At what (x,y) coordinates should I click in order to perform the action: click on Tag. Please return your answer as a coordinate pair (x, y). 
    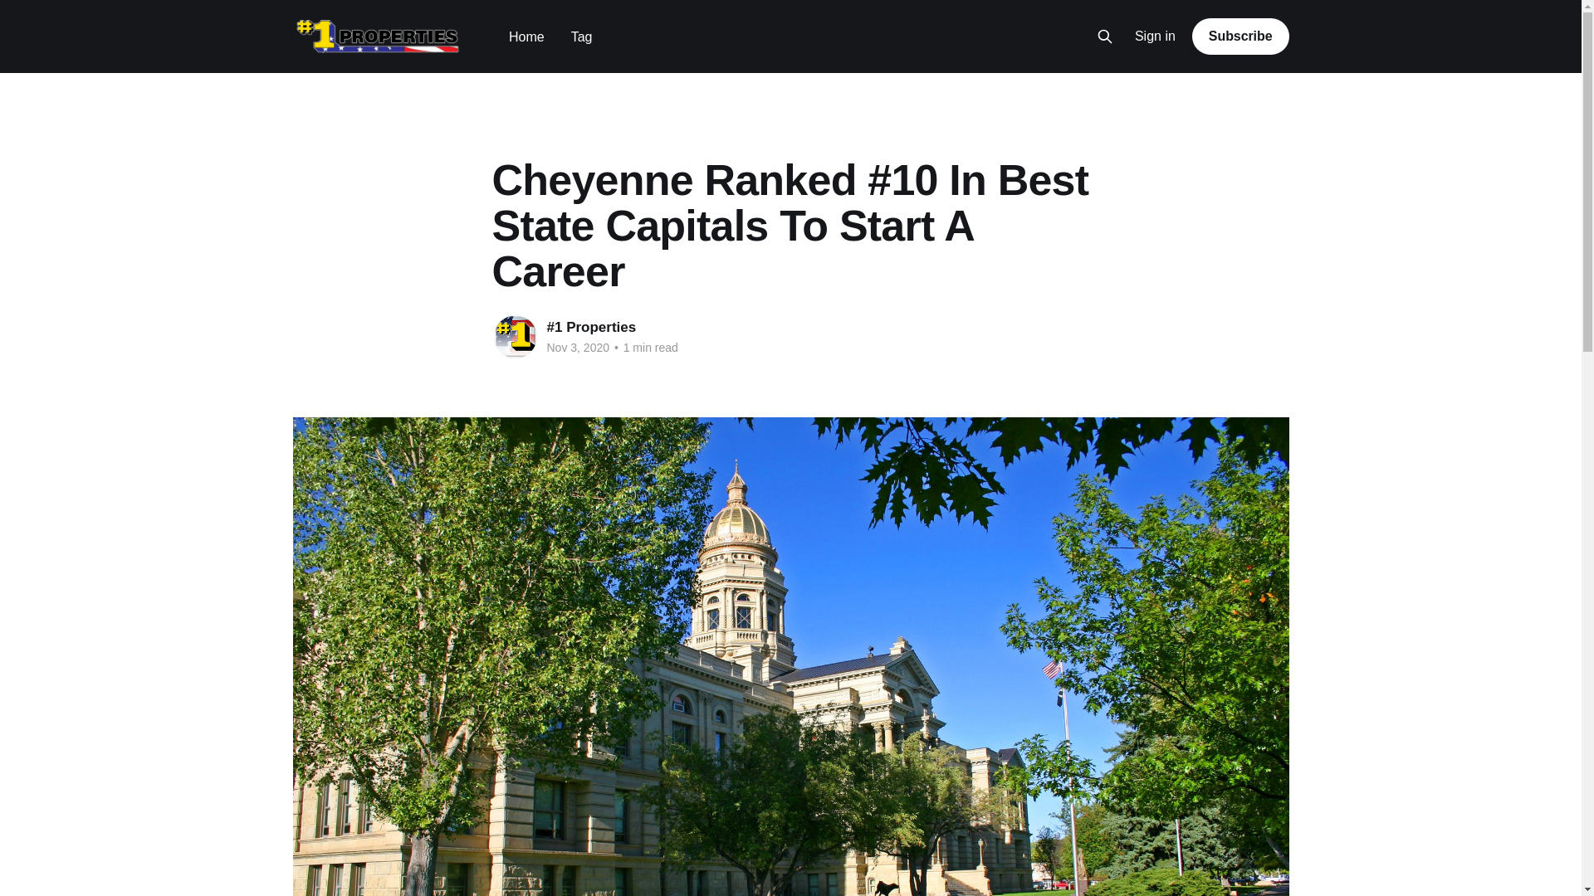
    Looking at the image, I should click on (581, 37).